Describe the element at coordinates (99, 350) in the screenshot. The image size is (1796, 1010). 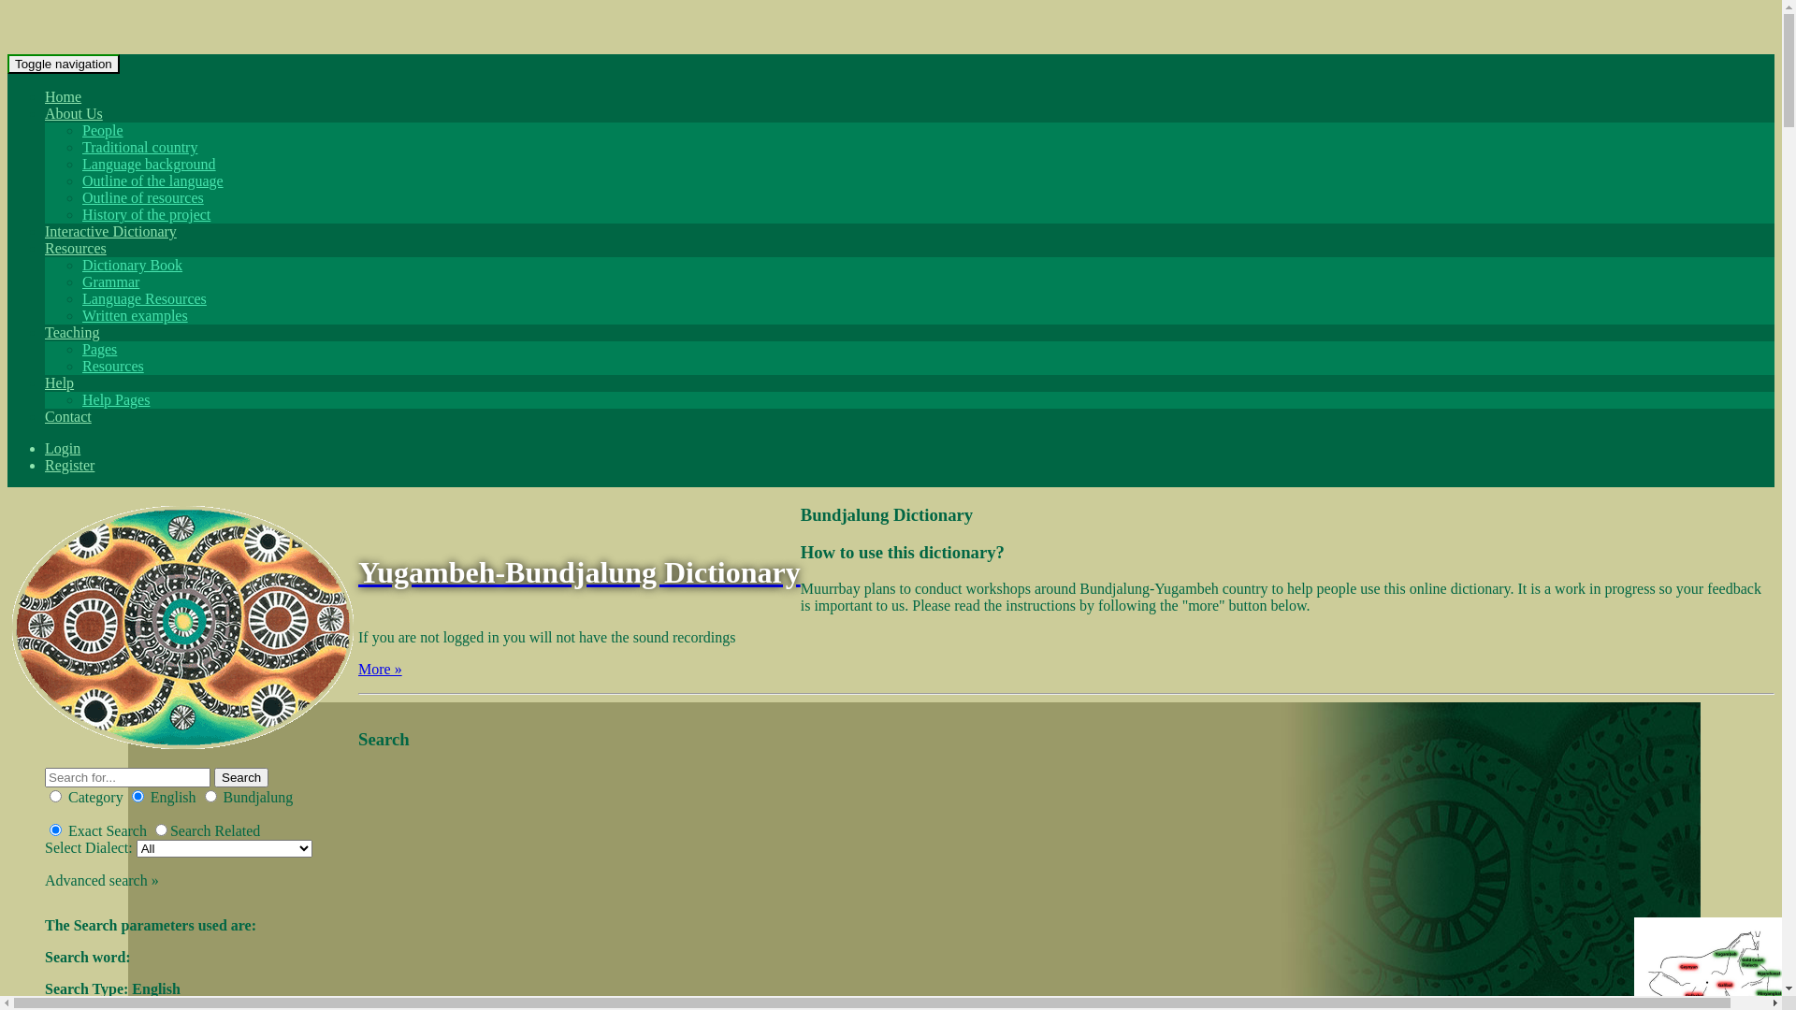
I see `Pages` at that location.